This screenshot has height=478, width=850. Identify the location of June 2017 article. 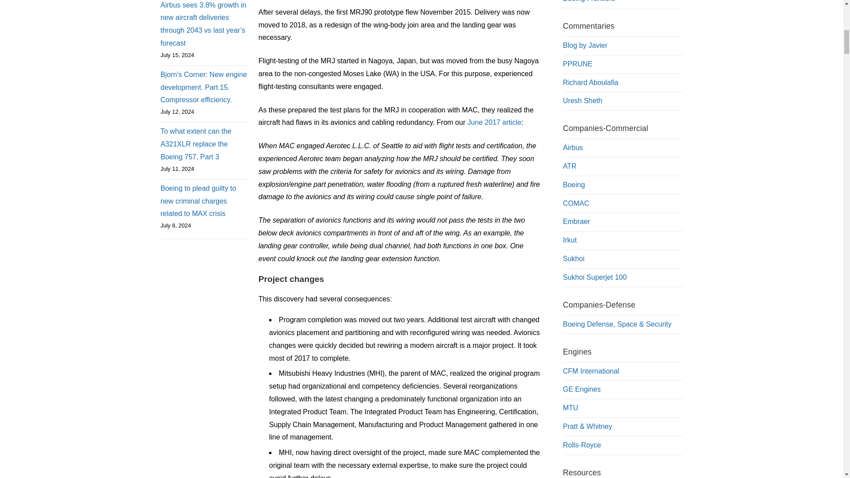
(495, 122).